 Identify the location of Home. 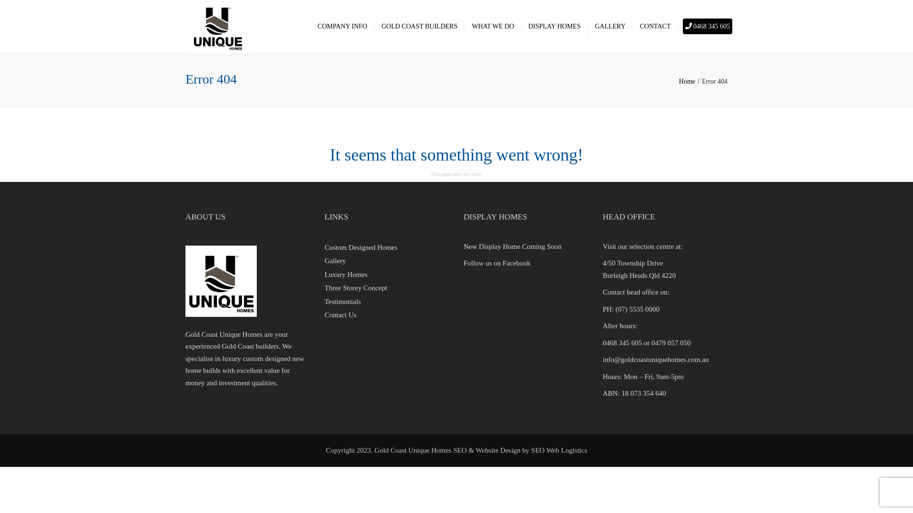
(690, 82).